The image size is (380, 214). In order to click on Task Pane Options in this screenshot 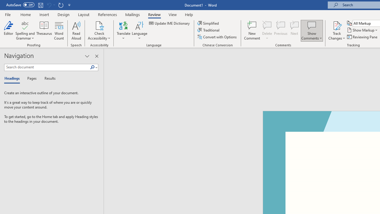, I will do `click(87, 56)`.